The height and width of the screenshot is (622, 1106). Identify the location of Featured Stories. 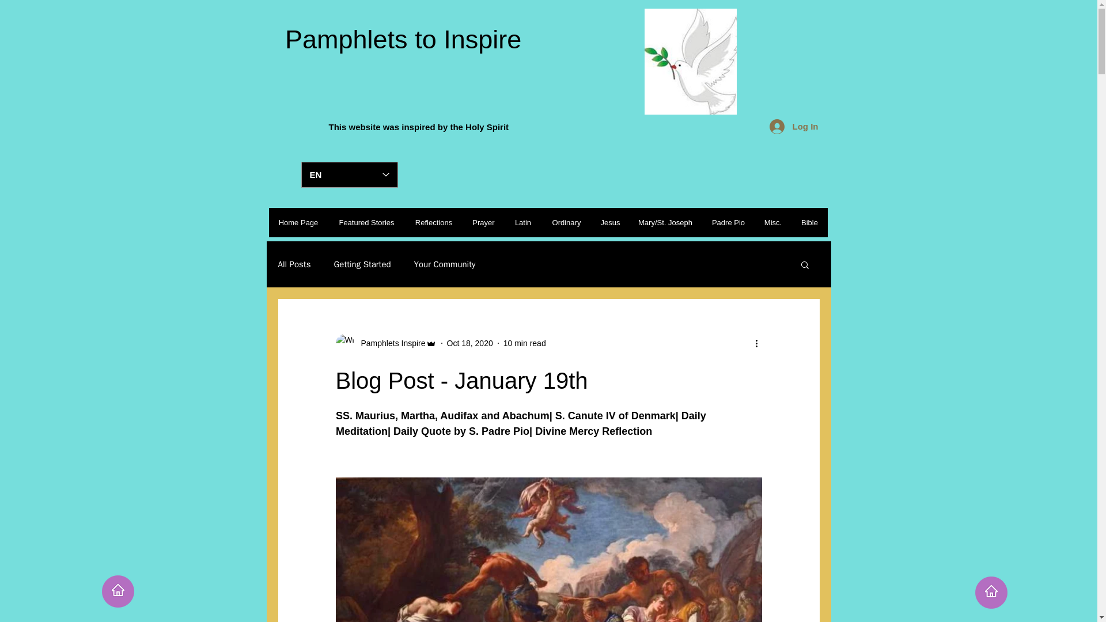
(366, 222).